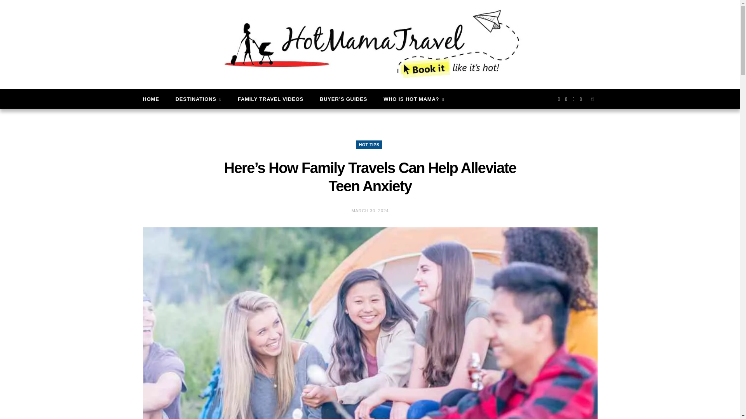 The height and width of the screenshot is (419, 746). I want to click on FAMILY TRAVEL VIDEOS, so click(270, 99).